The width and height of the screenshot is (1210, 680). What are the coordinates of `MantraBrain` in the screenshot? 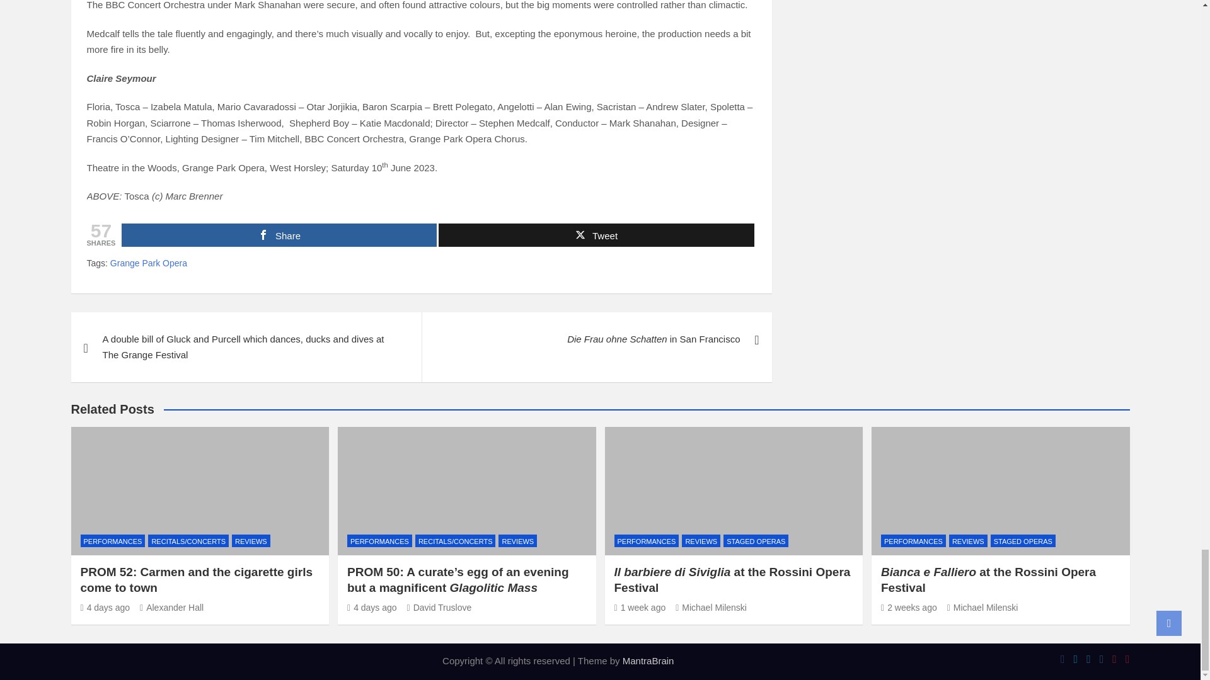 It's located at (648, 661).